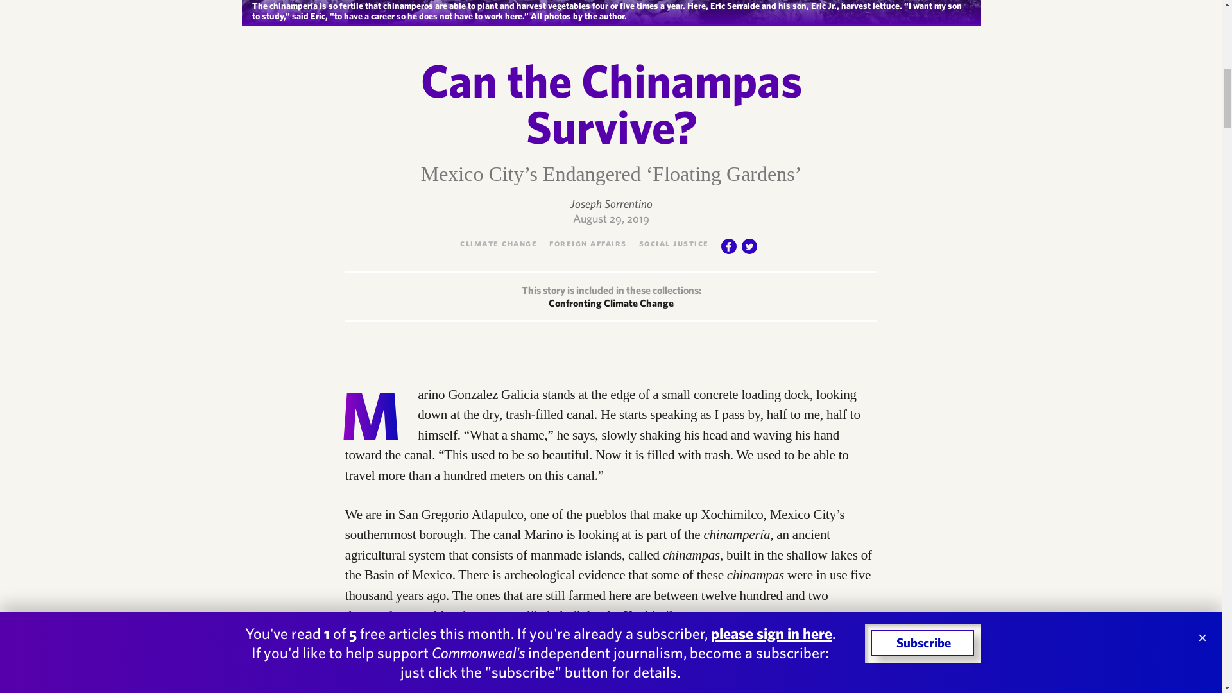 The image size is (1232, 693). What do you see at coordinates (611, 218) in the screenshot?
I see `Thursday, August 29, 2019 - 13:04` at bounding box center [611, 218].